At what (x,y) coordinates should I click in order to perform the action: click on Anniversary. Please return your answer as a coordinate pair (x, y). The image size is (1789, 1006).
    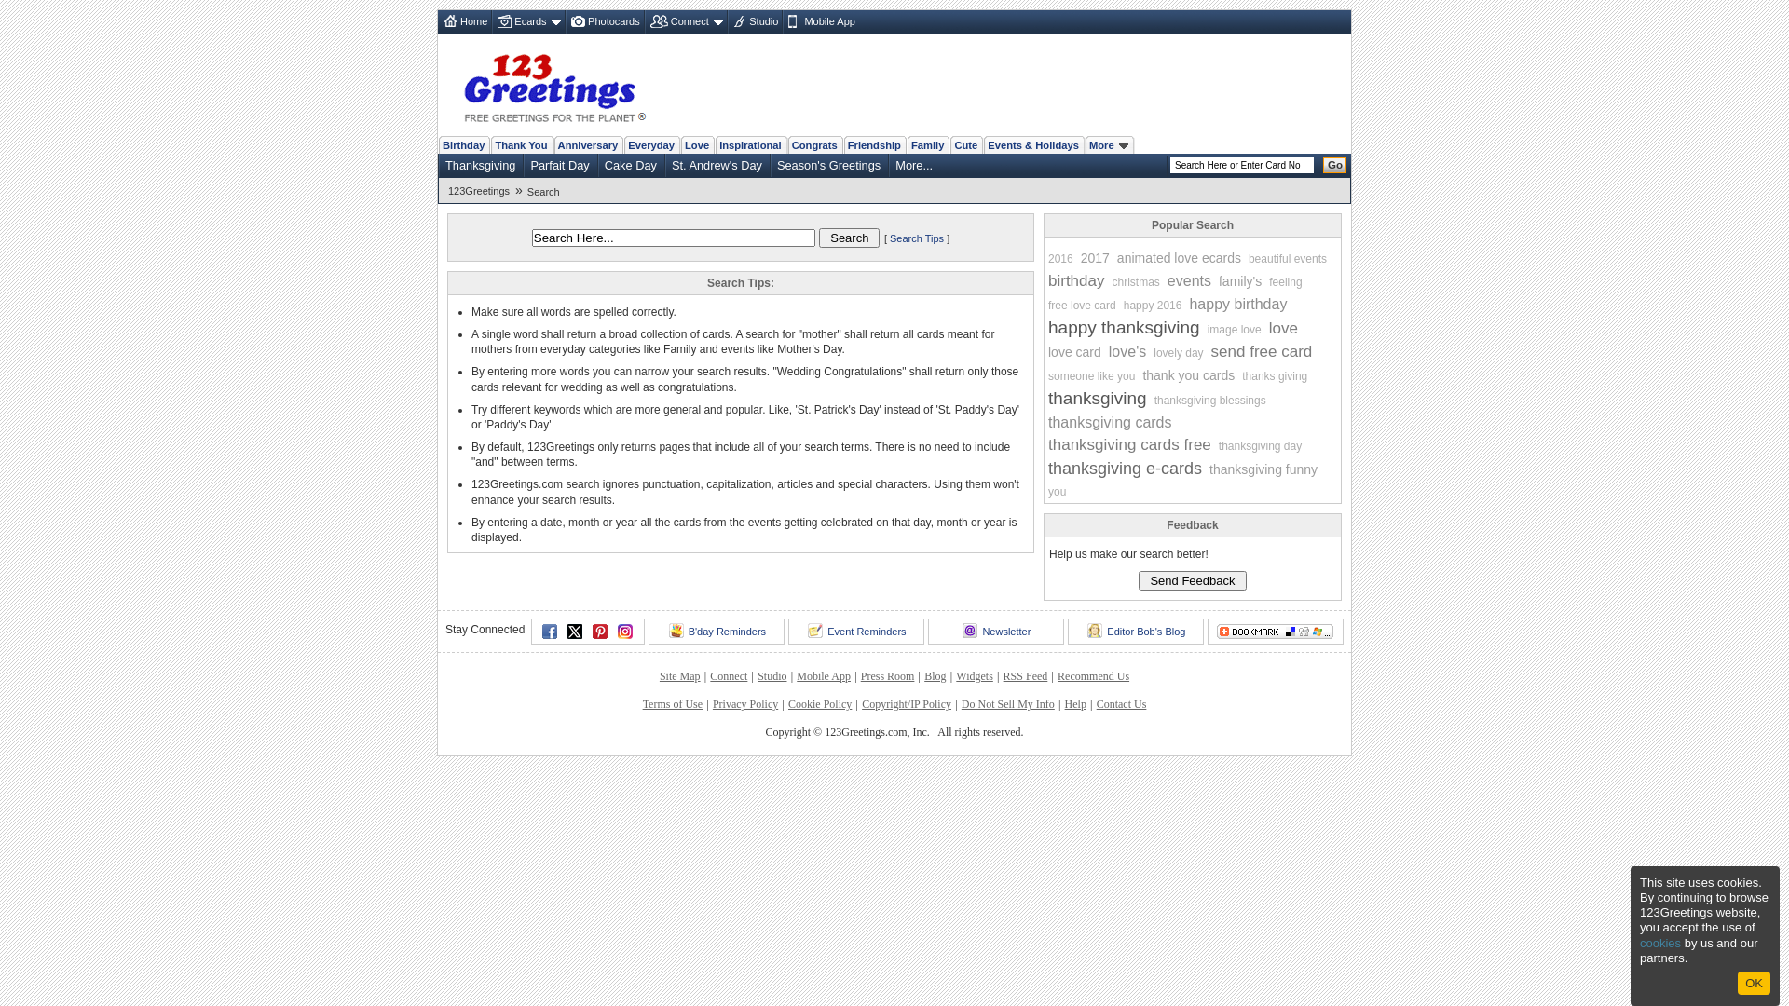
    Looking at the image, I should click on (589, 145).